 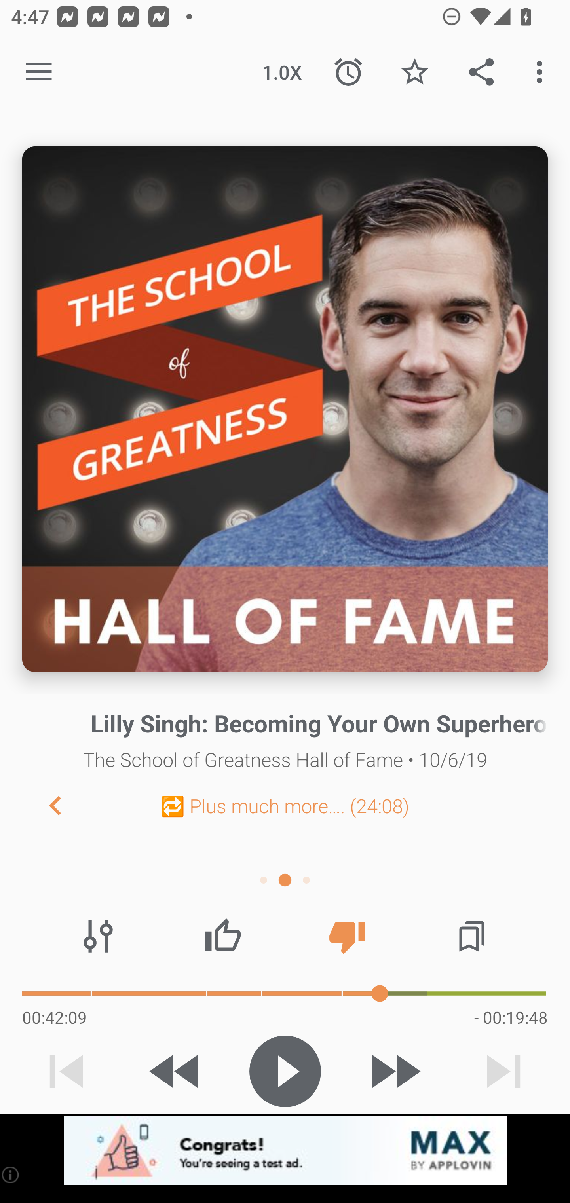 What do you see at coordinates (175, 1071) in the screenshot?
I see `Skip 15s backward` at bounding box center [175, 1071].